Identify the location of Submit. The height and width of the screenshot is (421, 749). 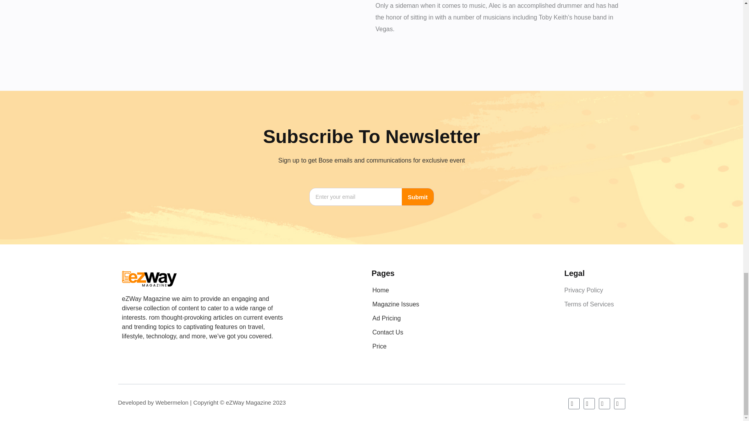
(417, 196).